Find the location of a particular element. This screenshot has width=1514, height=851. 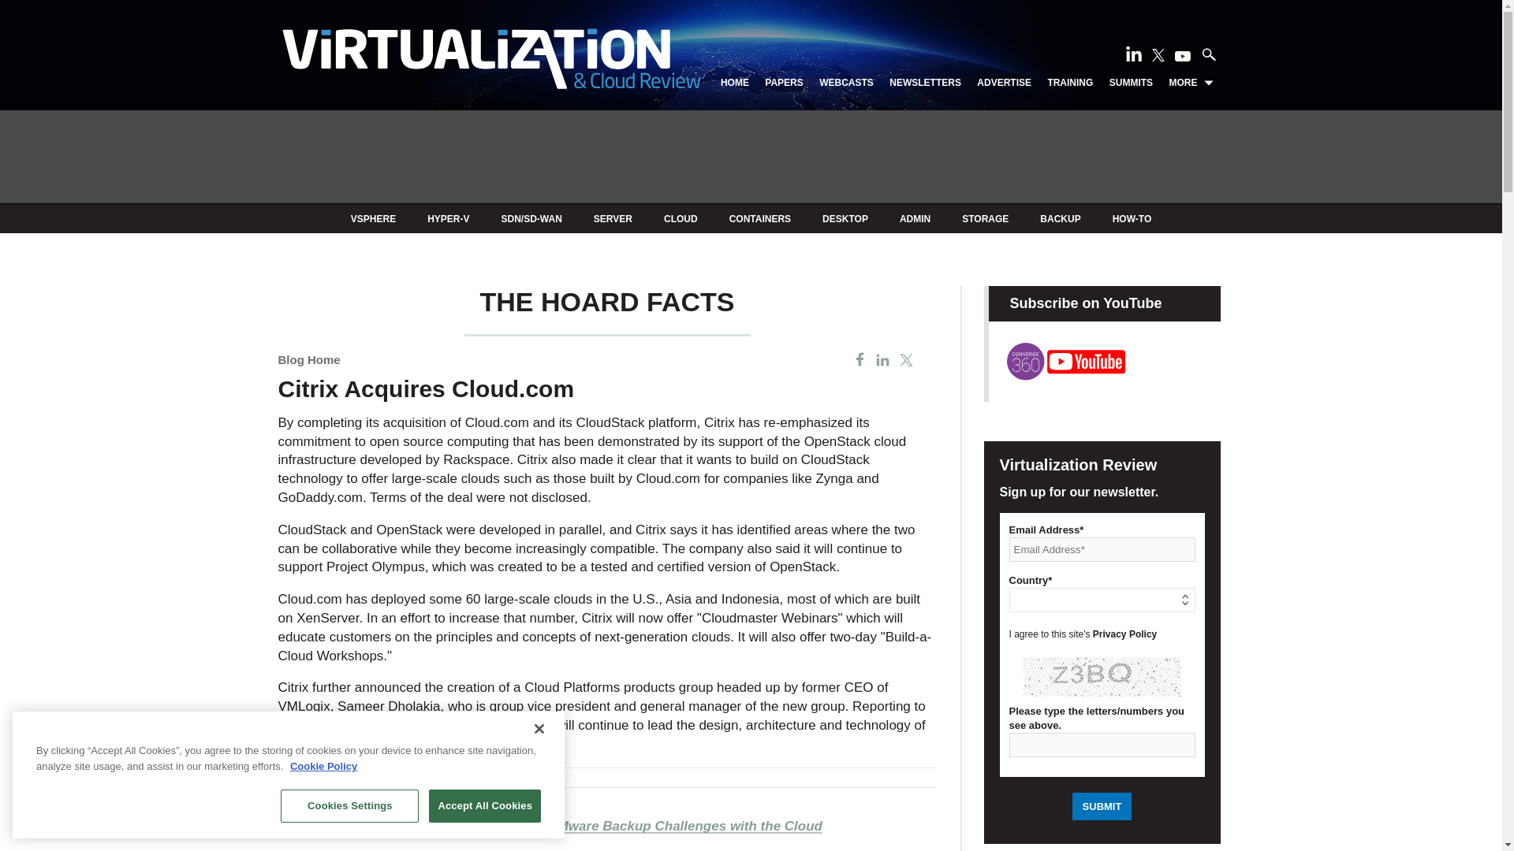

SERVER is located at coordinates (613, 219).